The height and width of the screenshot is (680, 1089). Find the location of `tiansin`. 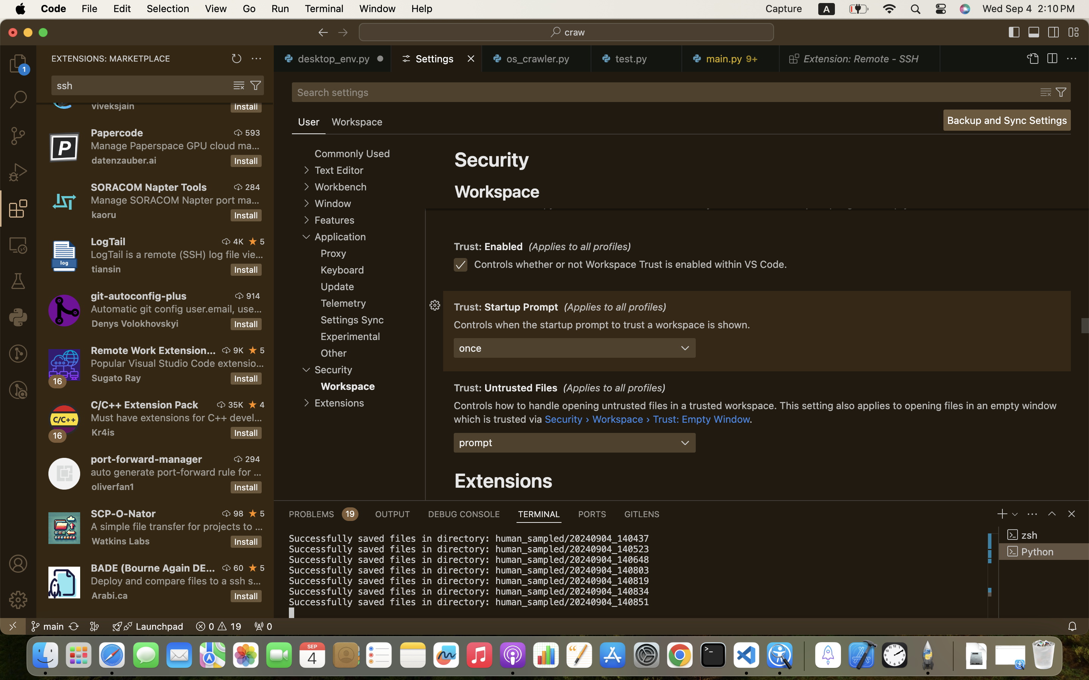

tiansin is located at coordinates (106, 269).